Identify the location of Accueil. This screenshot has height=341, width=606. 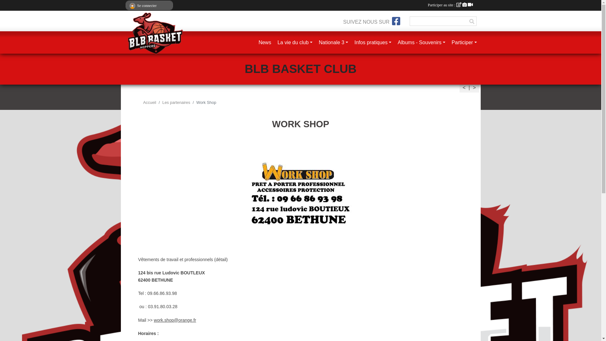
(150, 102).